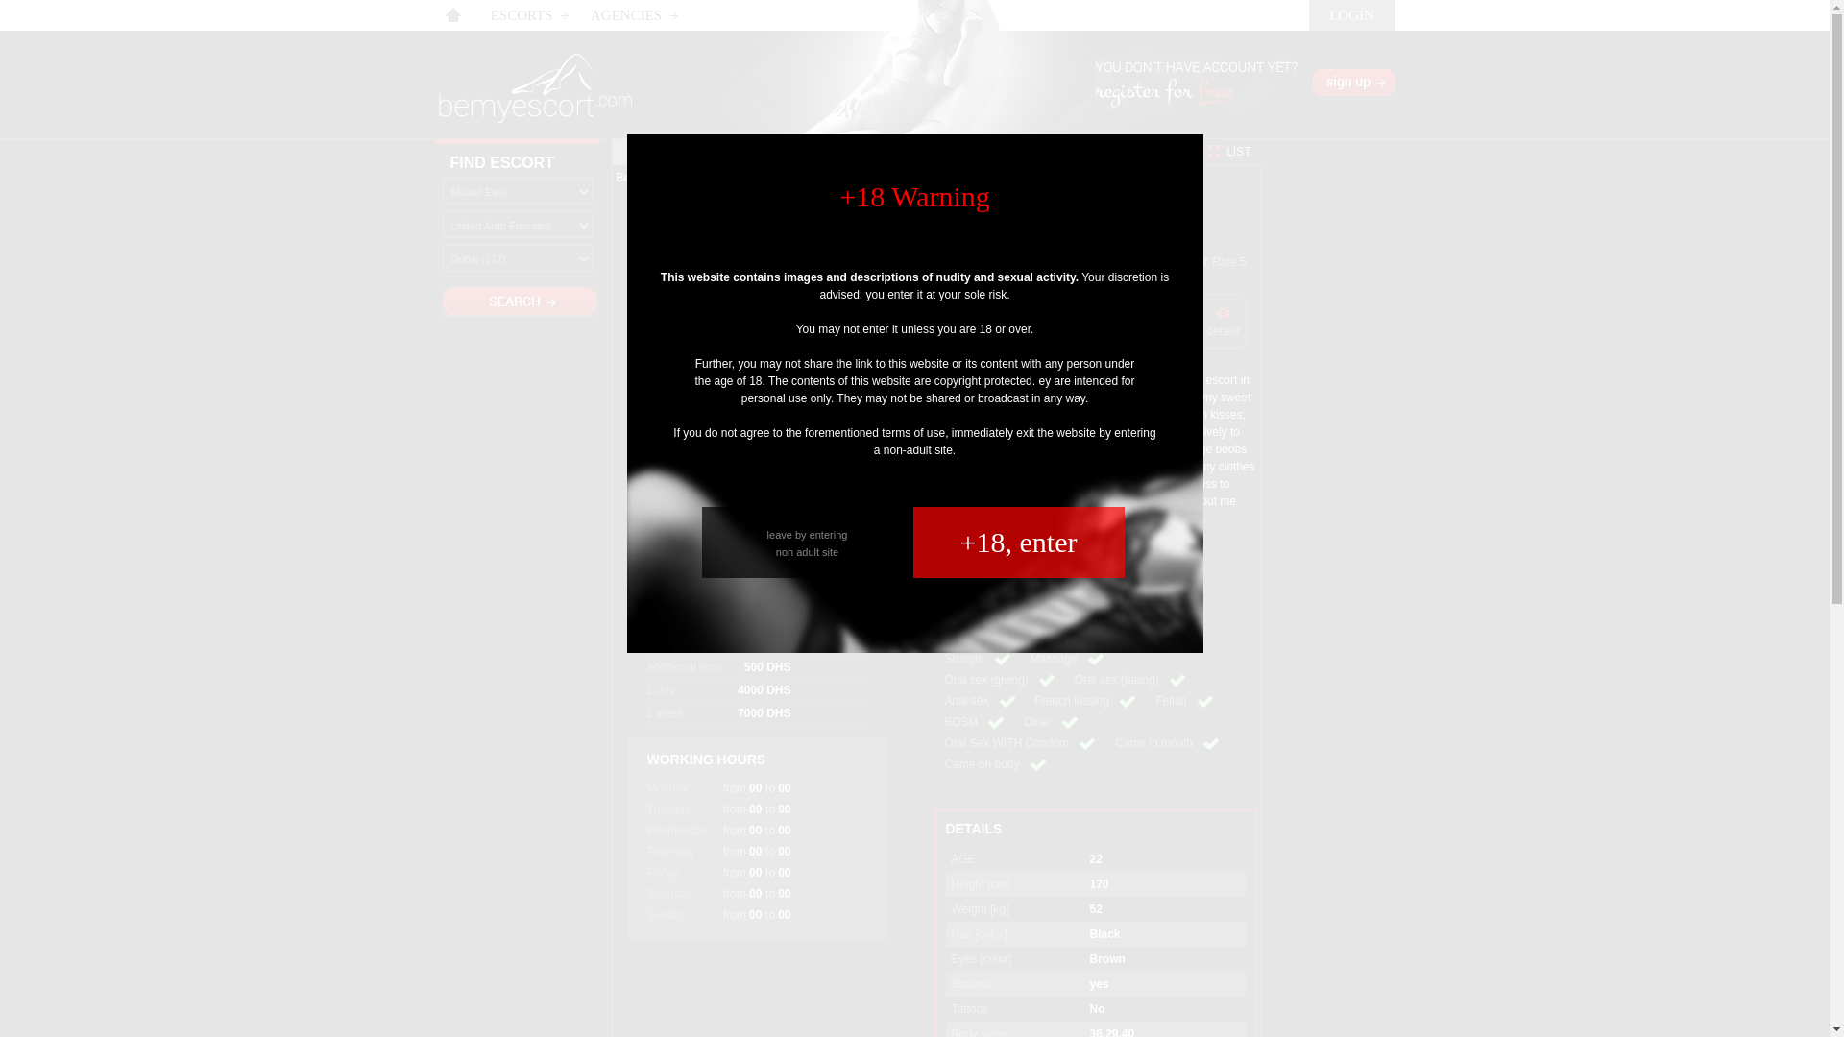 Image resolution: width=1844 pixels, height=1037 pixels. Describe the element at coordinates (803, 178) in the screenshot. I see `Middel East` at that location.